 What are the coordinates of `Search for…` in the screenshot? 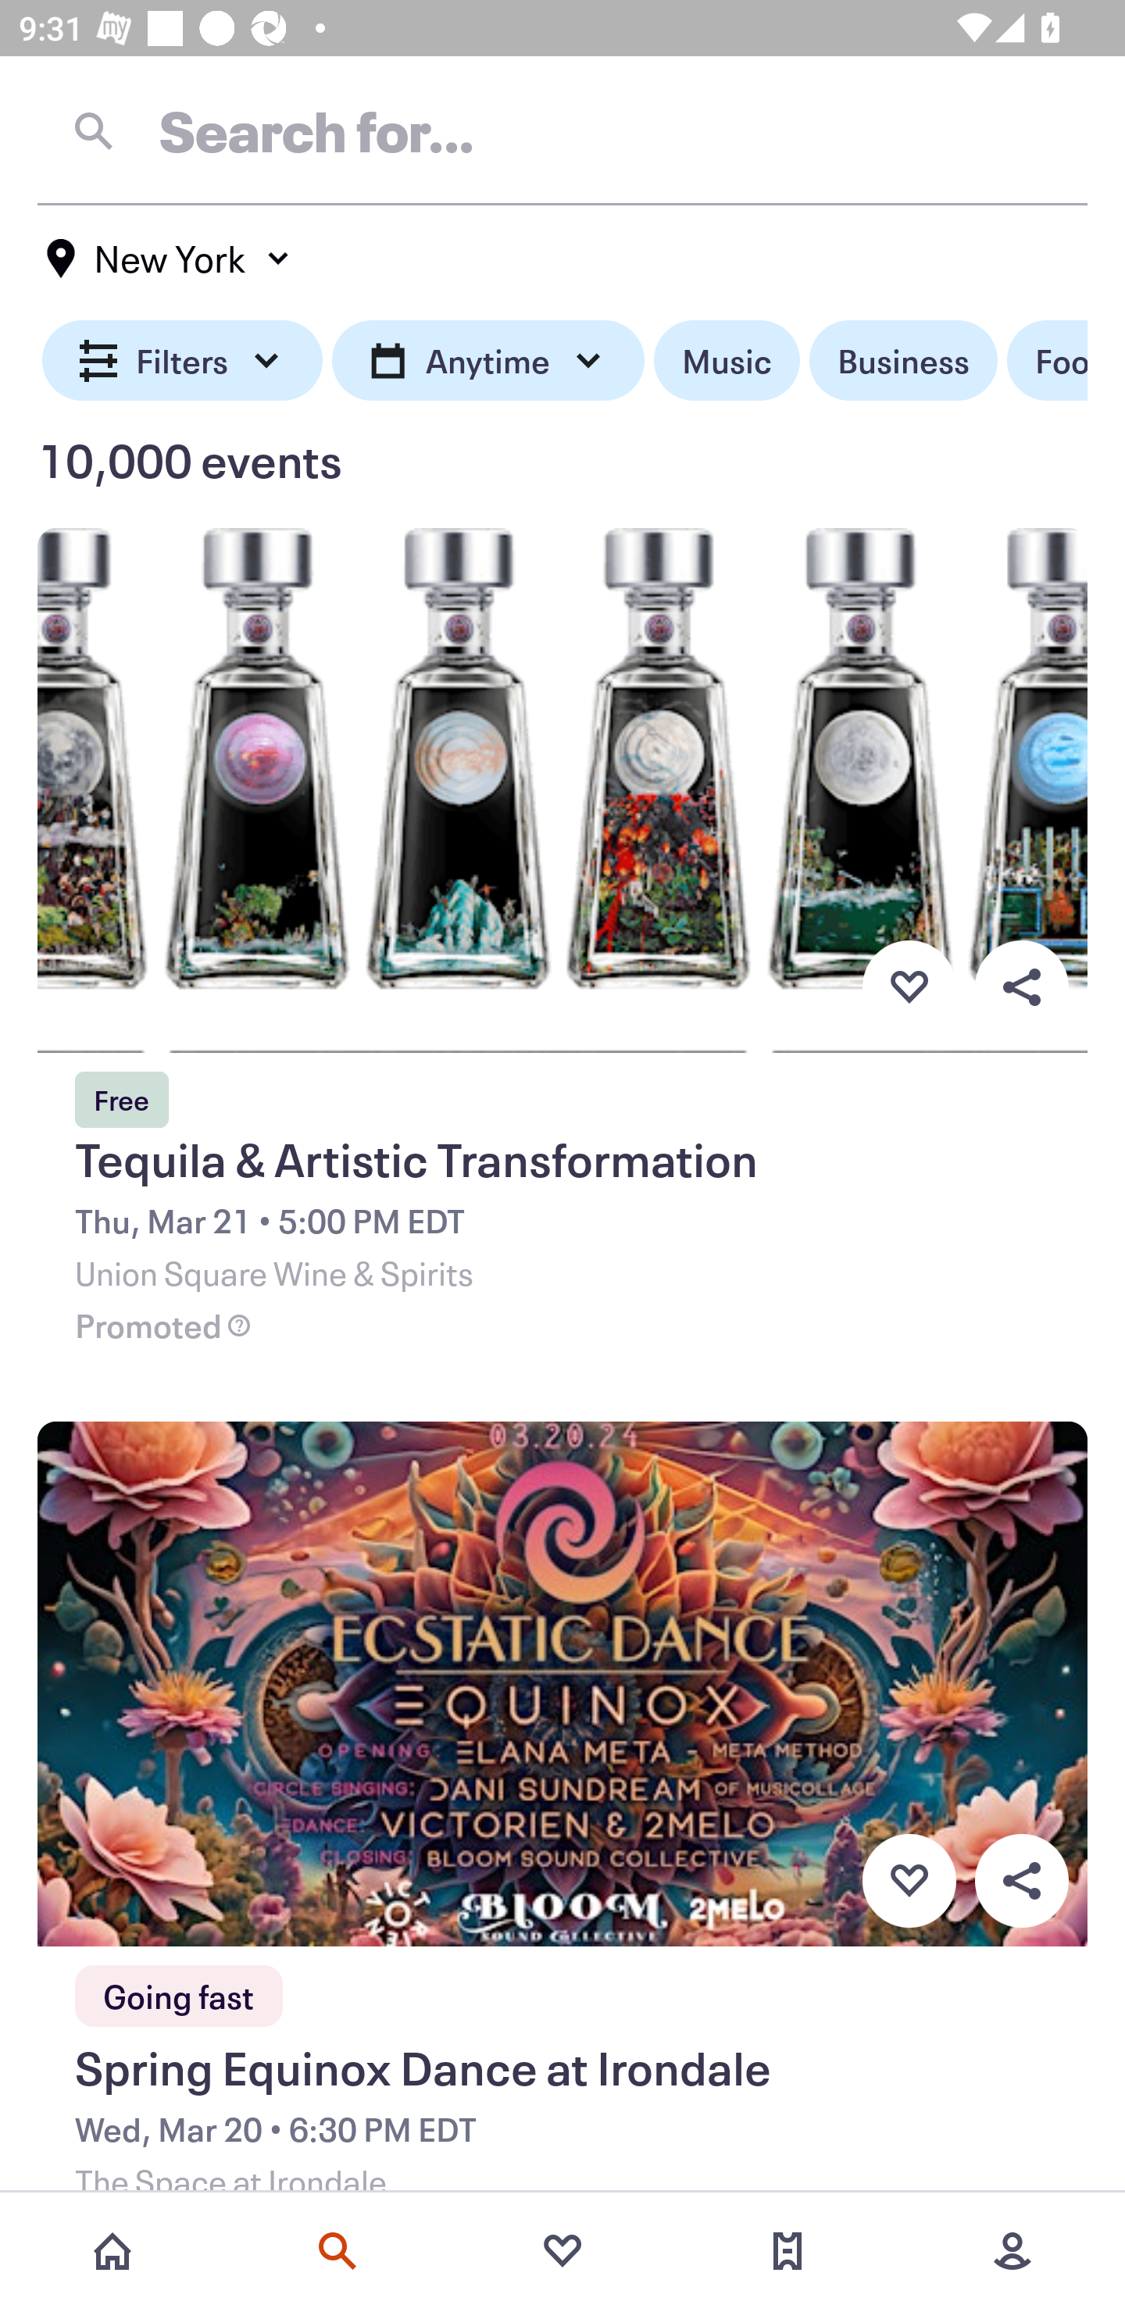 It's located at (562, 130).